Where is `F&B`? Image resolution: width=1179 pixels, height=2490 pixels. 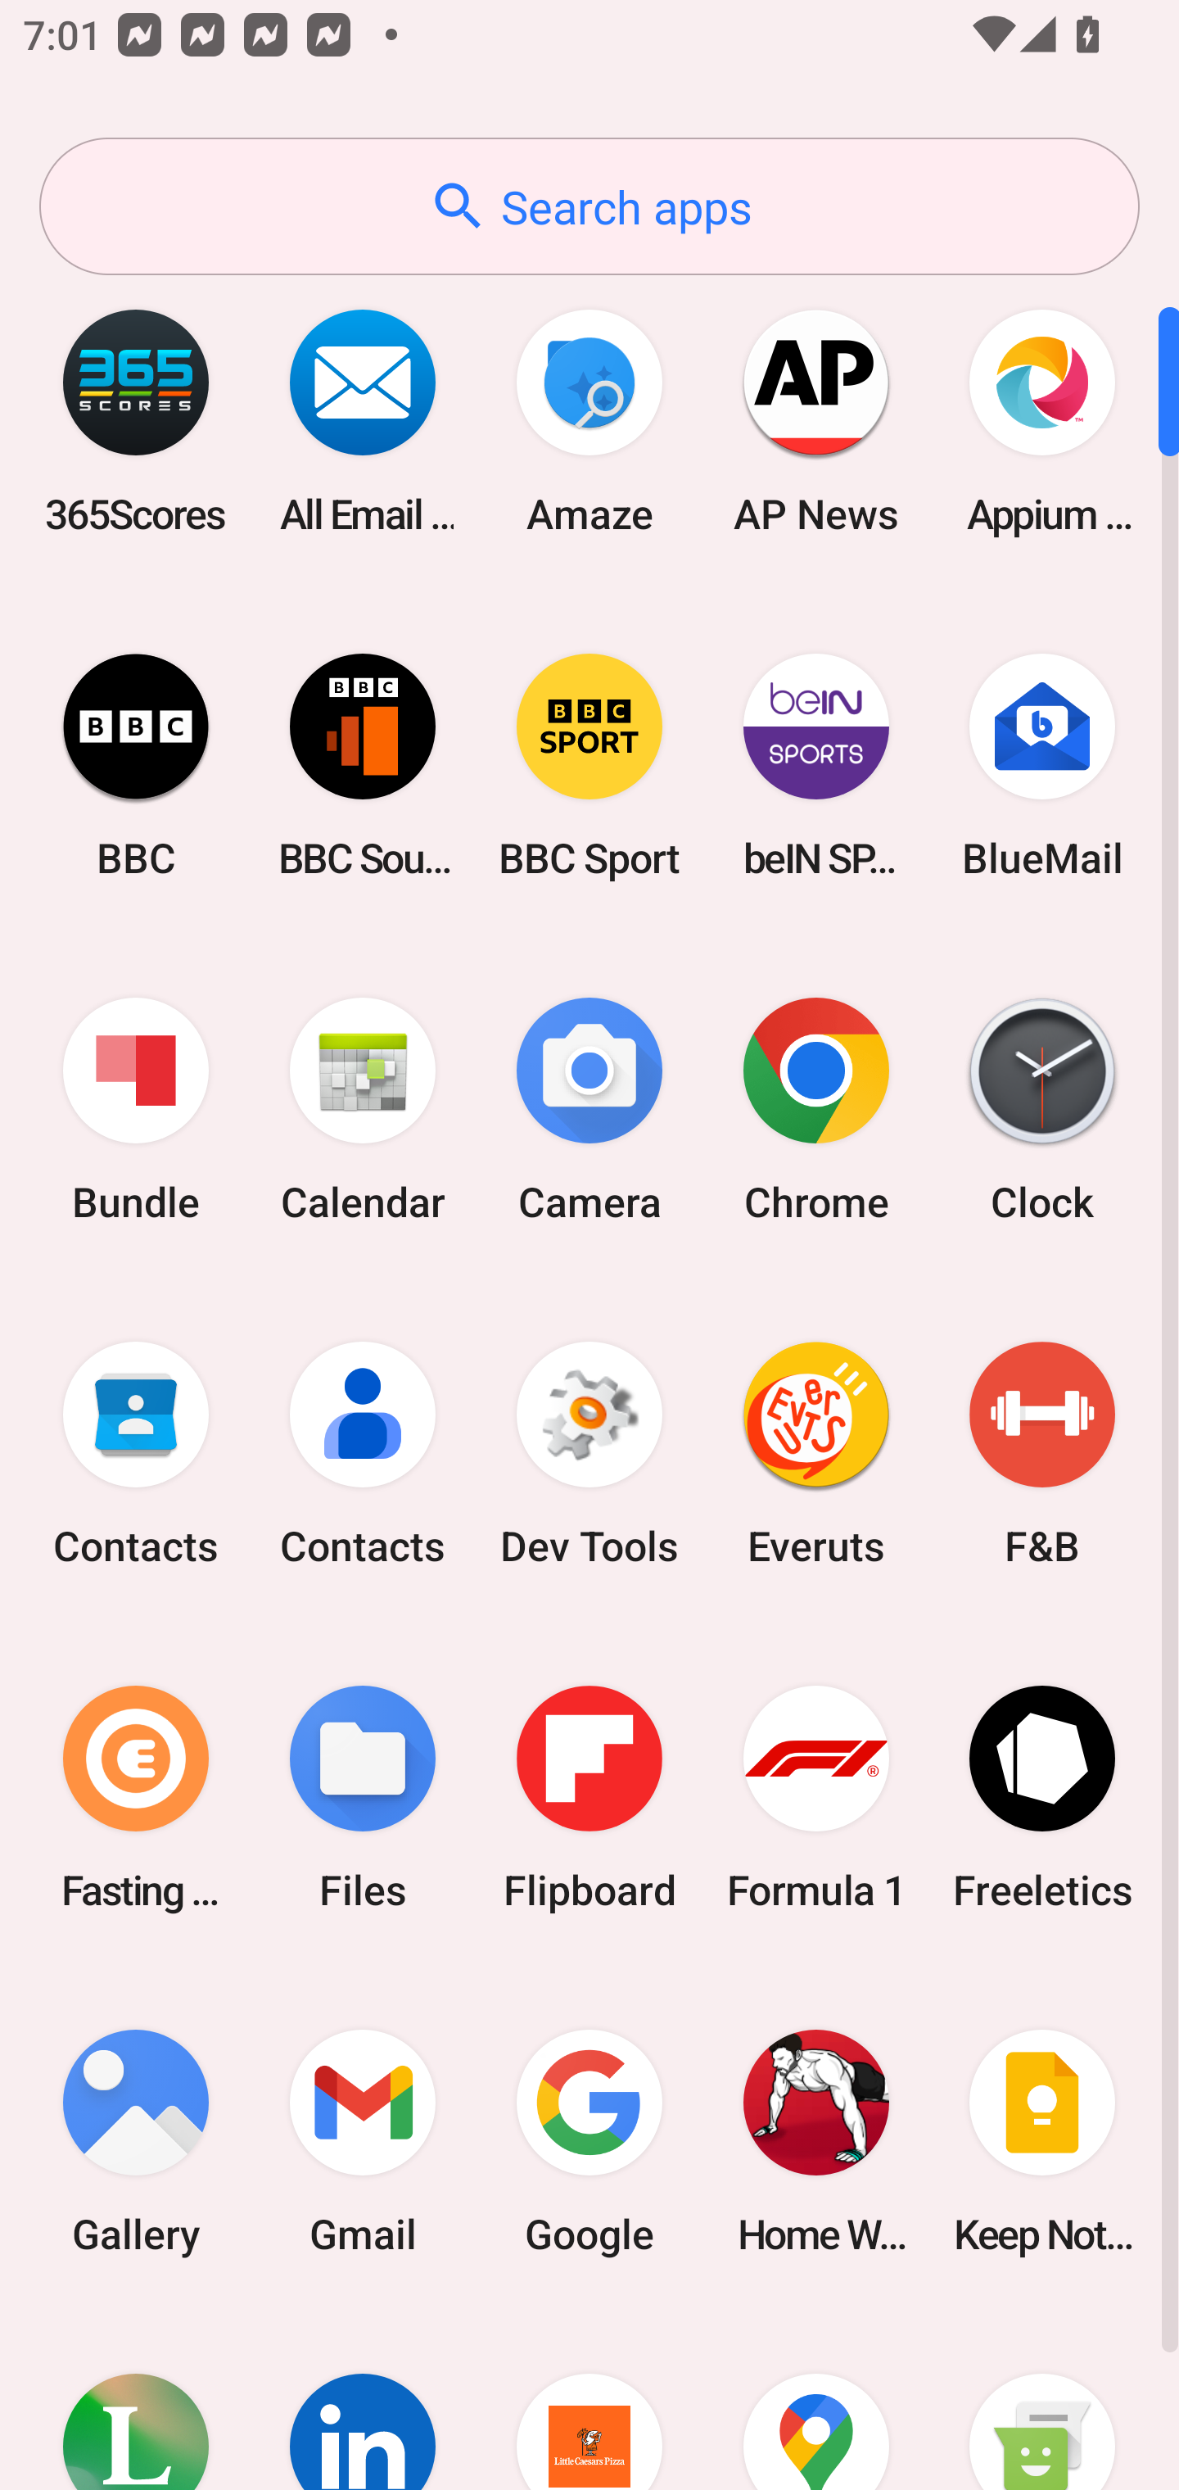 F&B is located at coordinates (1042, 1454).